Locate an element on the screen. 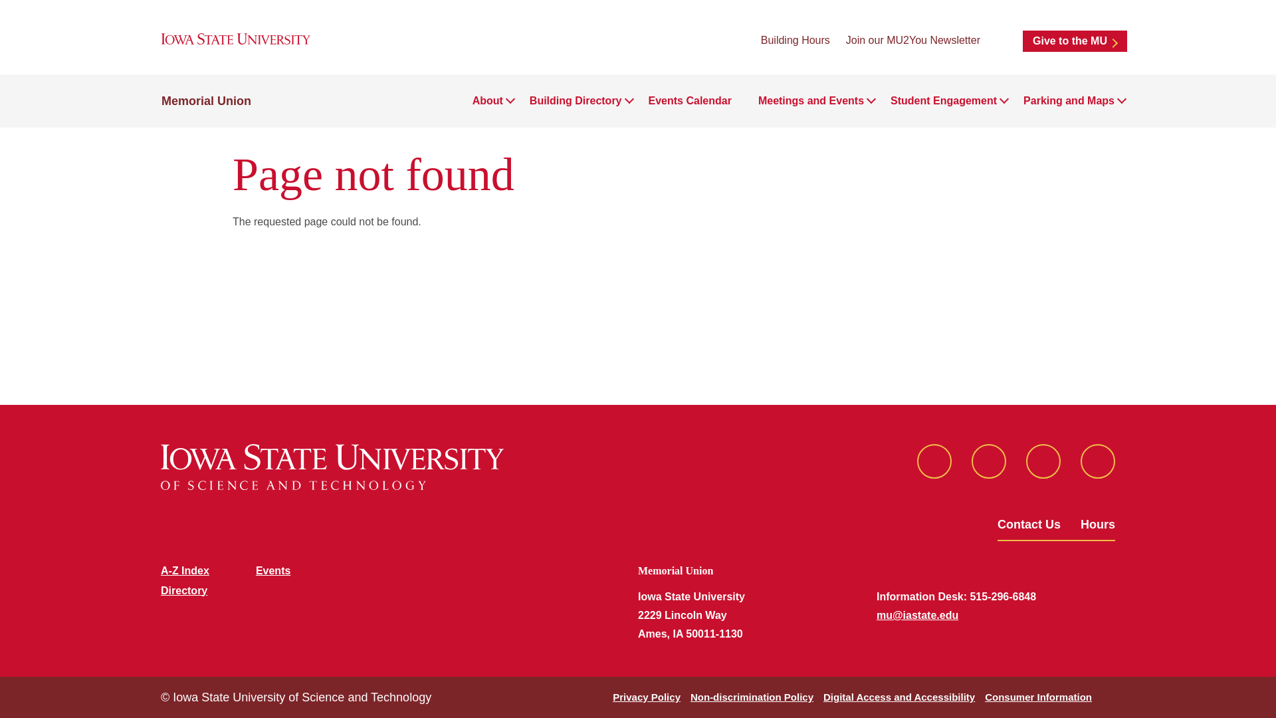 The height and width of the screenshot is (718, 1276). Give to the MU is located at coordinates (1075, 41).